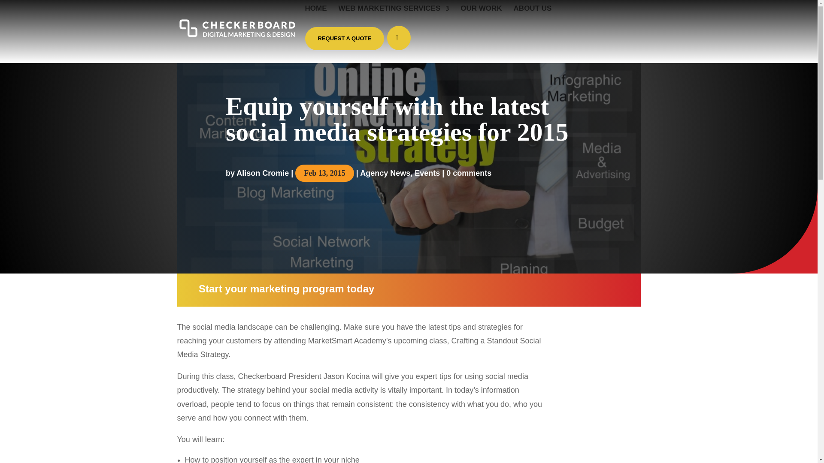 This screenshot has height=463, width=824. Describe the element at coordinates (344, 38) in the screenshot. I see `REQUEST A QUOTE` at that location.